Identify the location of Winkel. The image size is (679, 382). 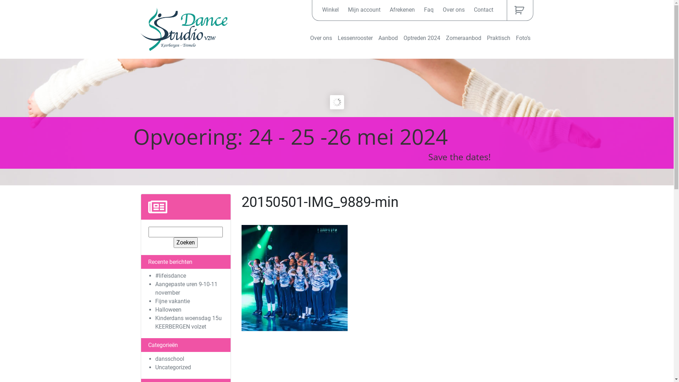
(330, 10).